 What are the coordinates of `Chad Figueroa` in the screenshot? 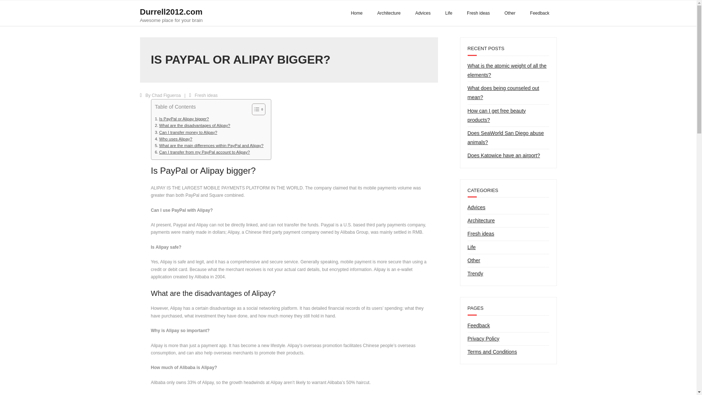 It's located at (182, 118).